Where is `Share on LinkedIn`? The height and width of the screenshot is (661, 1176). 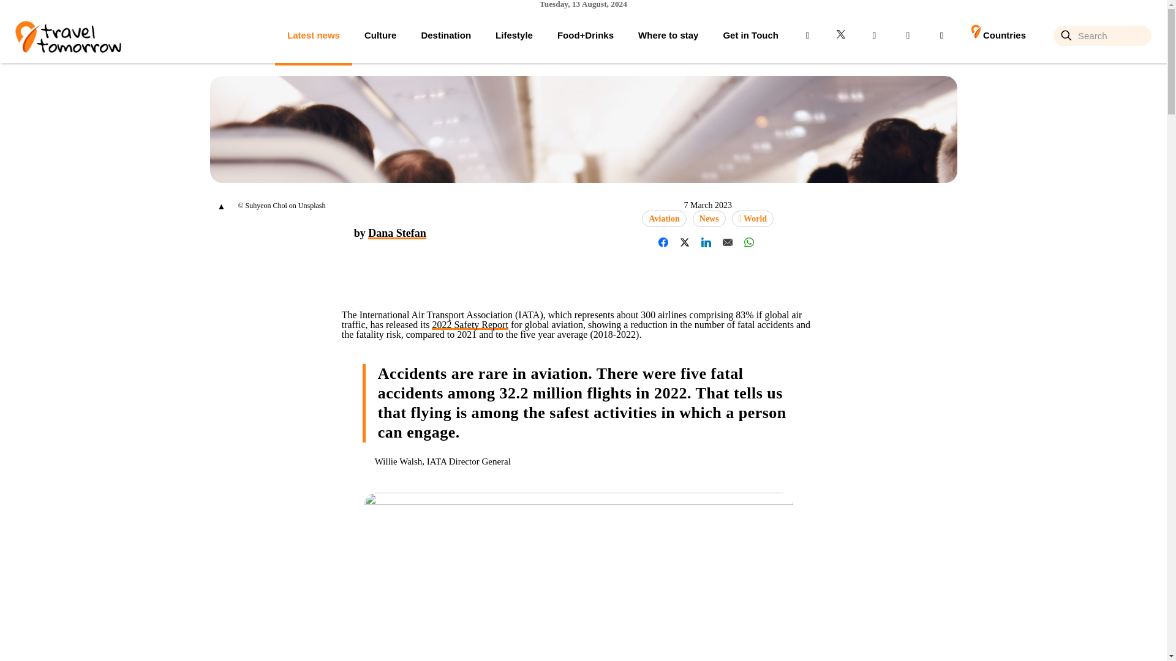 Share on LinkedIn is located at coordinates (706, 242).